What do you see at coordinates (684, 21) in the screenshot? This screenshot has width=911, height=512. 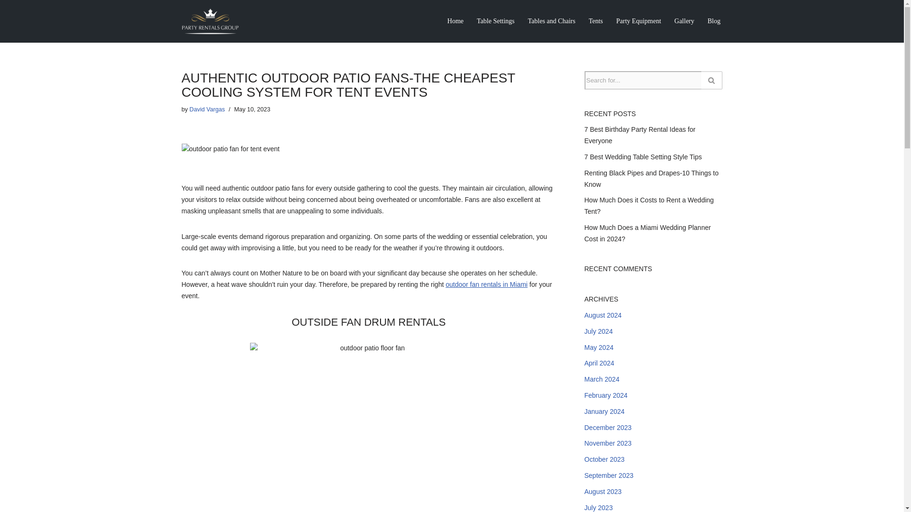 I see `Gallery` at bounding box center [684, 21].